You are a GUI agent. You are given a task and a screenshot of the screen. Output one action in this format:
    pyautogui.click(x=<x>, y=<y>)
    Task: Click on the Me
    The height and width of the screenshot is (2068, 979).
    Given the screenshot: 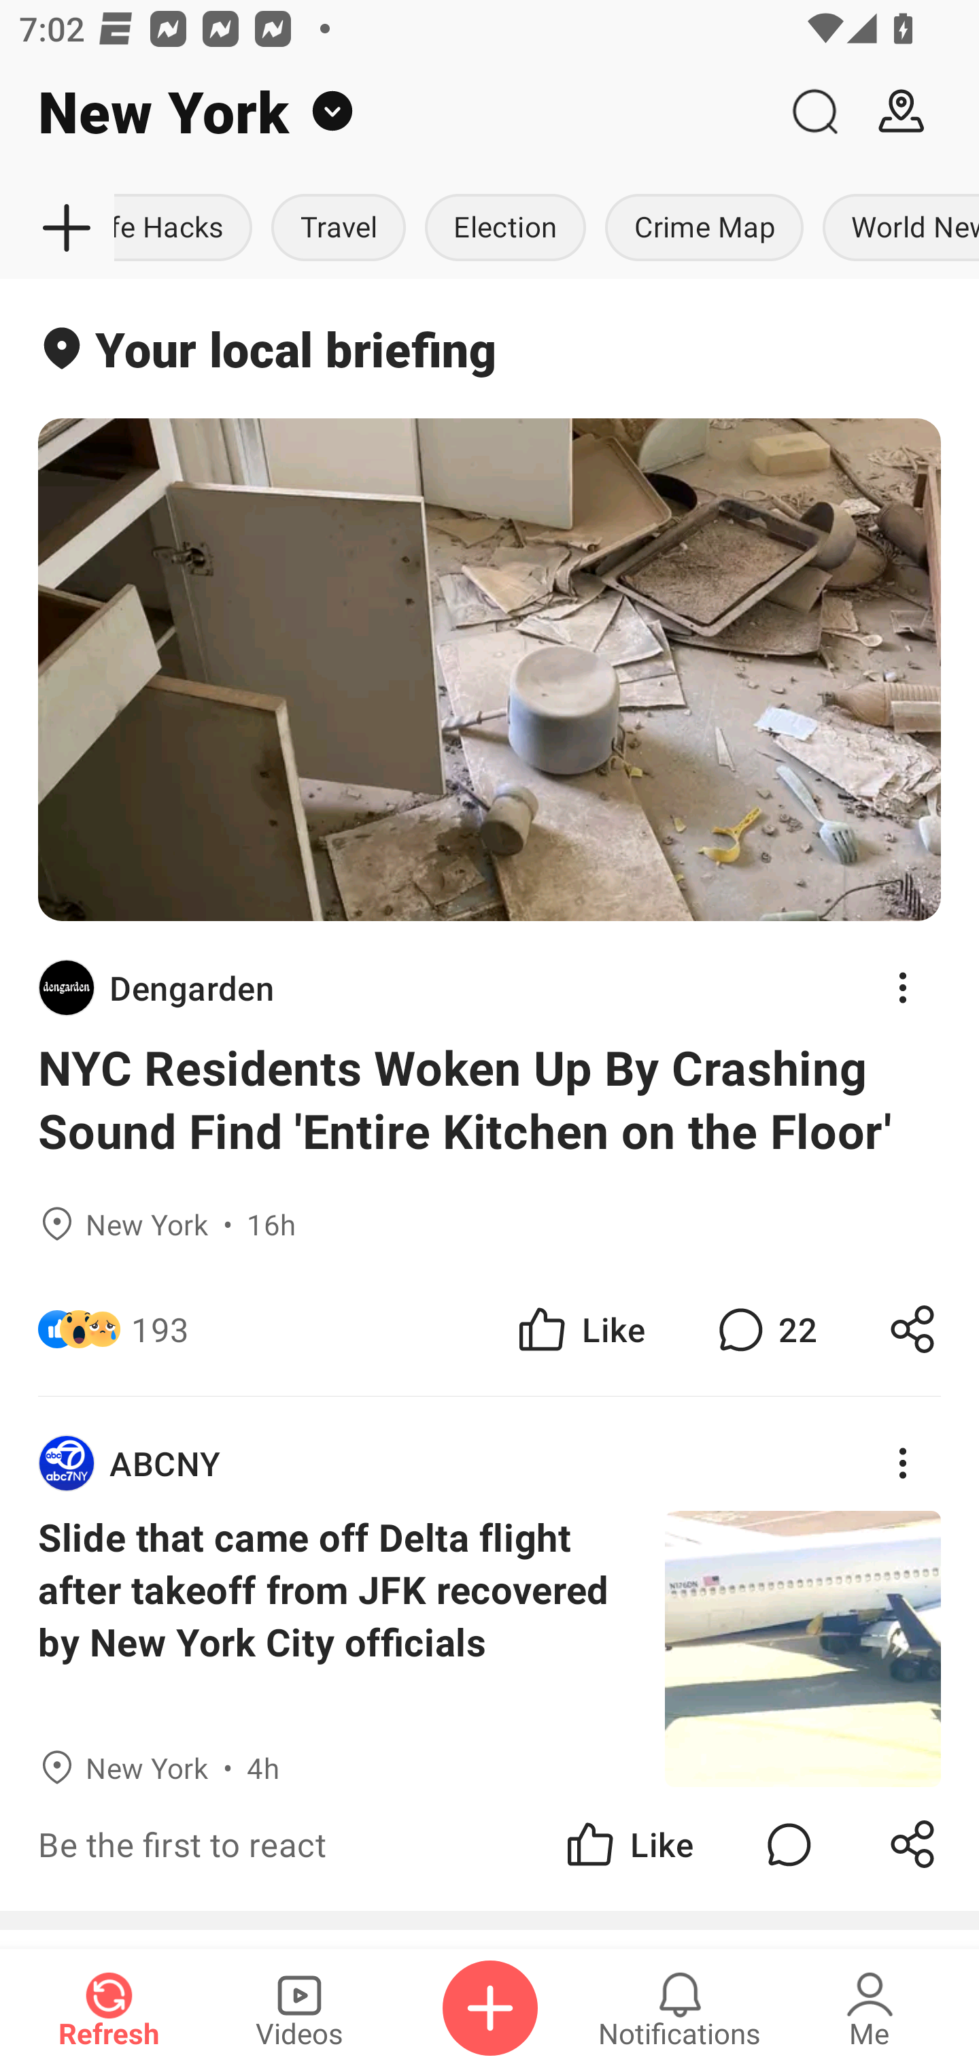 What is the action you would take?
    pyautogui.click(x=870, y=2008)
    